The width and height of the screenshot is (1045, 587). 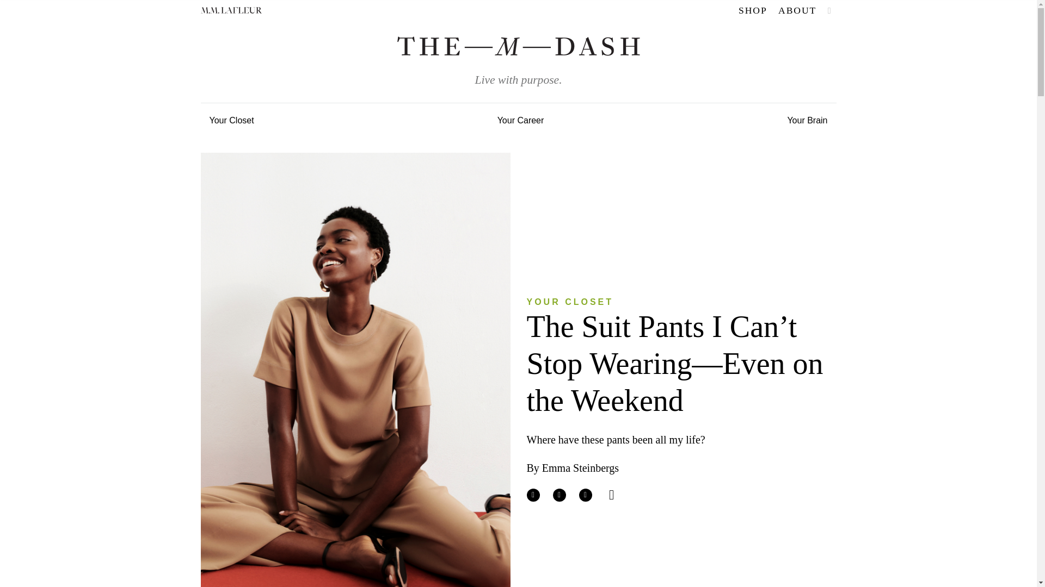 I want to click on Share on Twitter, so click(x=560, y=495).